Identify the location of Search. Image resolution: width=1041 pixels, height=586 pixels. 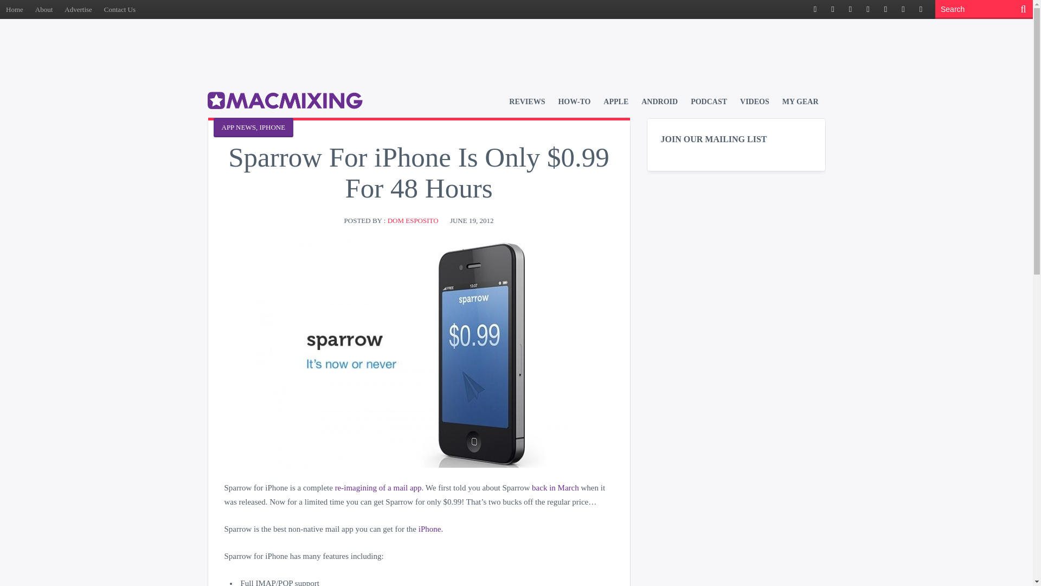
(976, 9).